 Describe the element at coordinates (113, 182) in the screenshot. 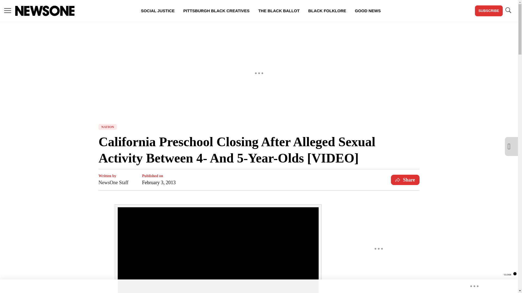

I see `NewsOne Staff` at that location.